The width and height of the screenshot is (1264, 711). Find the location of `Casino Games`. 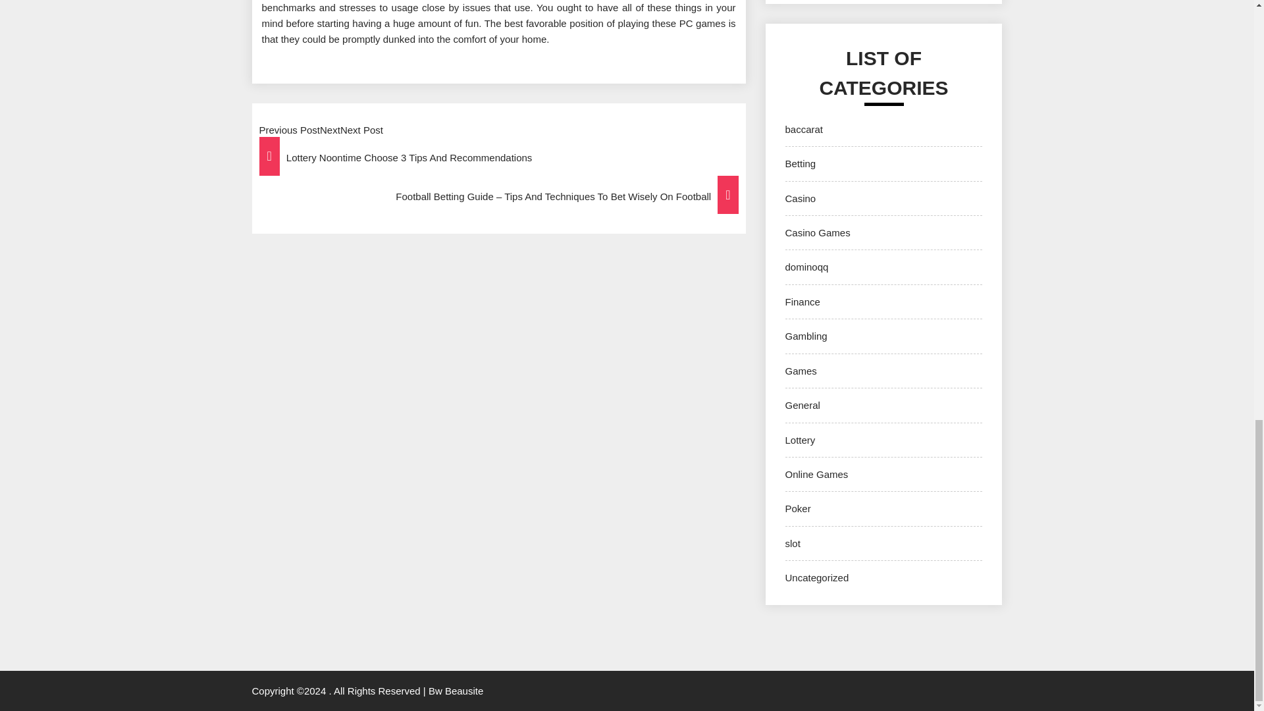

Casino Games is located at coordinates (817, 232).